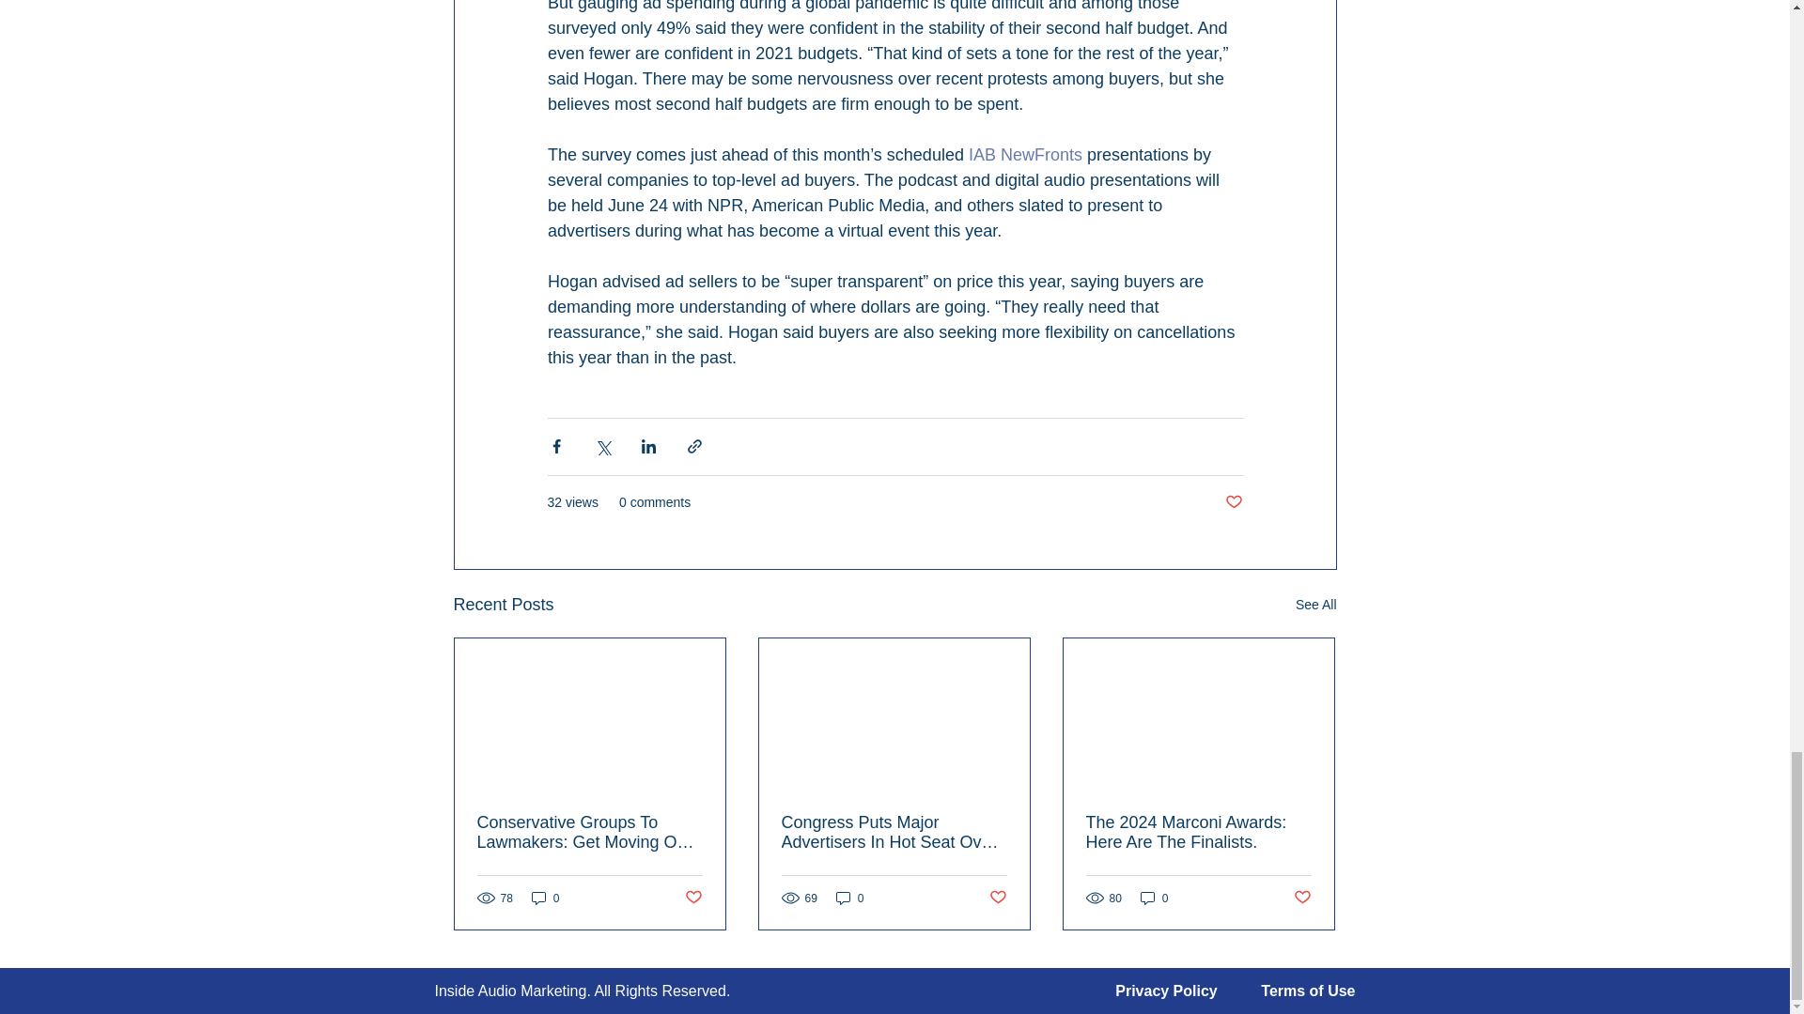 The width and height of the screenshot is (1804, 1014). Describe the element at coordinates (1198, 833) in the screenshot. I see `The 2024 Marconi Awards: Here Are The Finalists.` at that location.